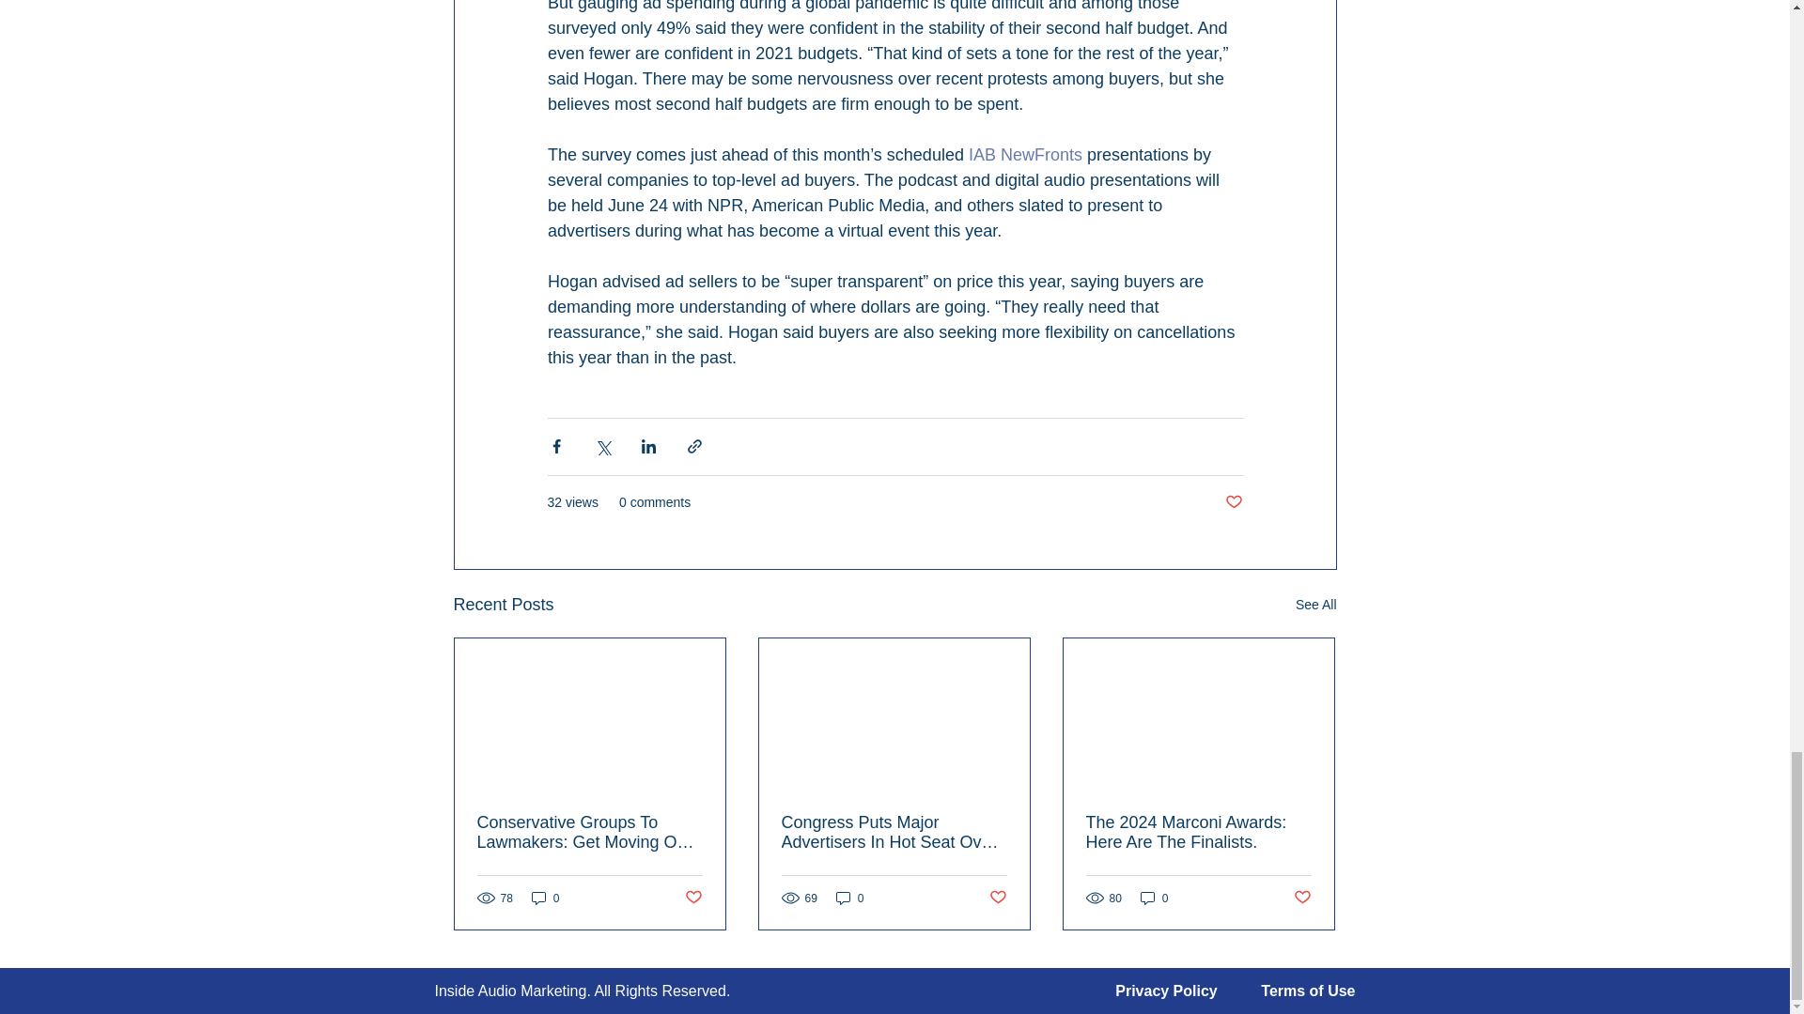 The width and height of the screenshot is (1804, 1014). Describe the element at coordinates (1198, 833) in the screenshot. I see `The 2024 Marconi Awards: Here Are The Finalists.` at that location.